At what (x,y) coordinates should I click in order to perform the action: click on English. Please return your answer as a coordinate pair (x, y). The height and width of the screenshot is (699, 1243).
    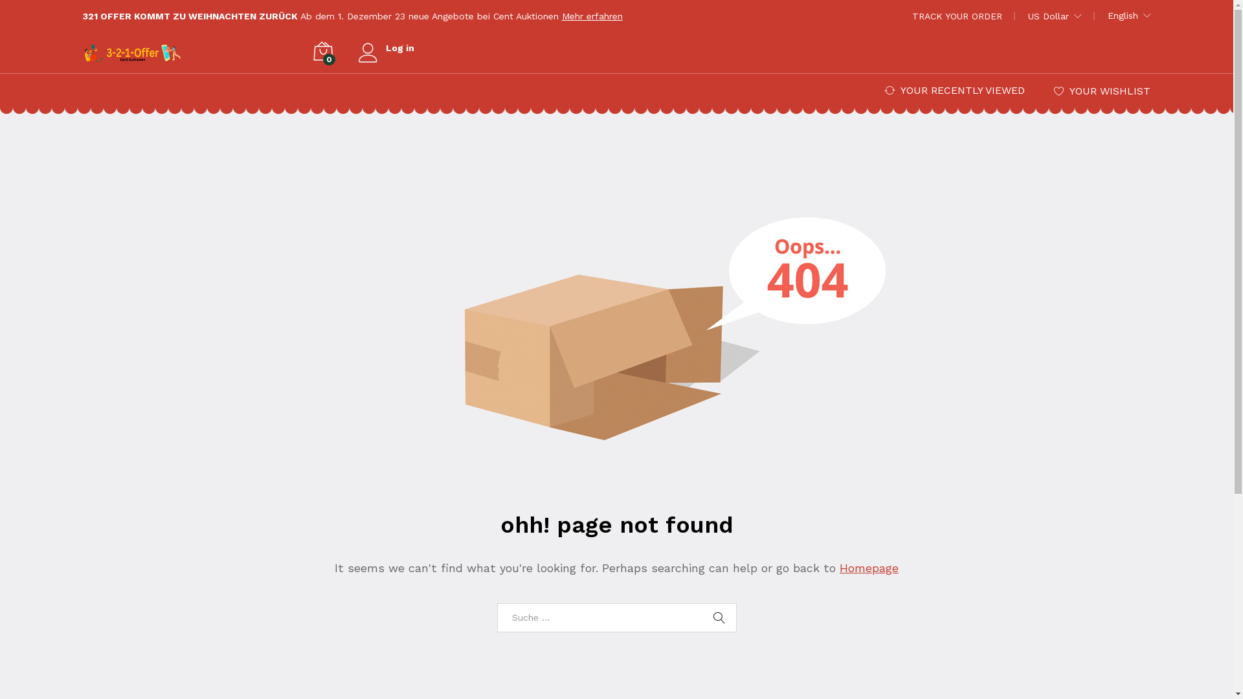
    Looking at the image, I should click on (1129, 16).